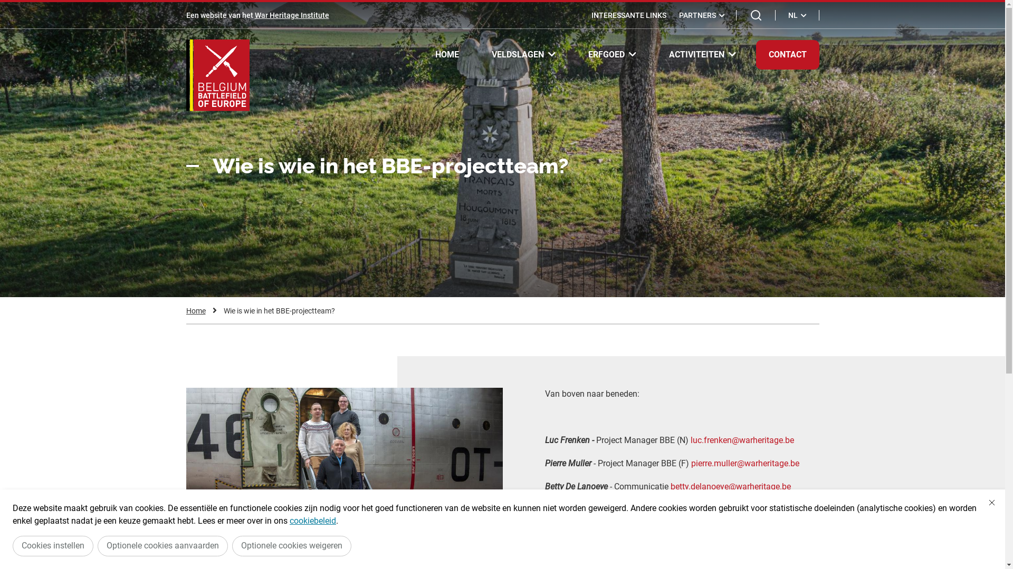 The height and width of the screenshot is (569, 1013). I want to click on luc.frenken@warheritage.be, so click(742, 440).